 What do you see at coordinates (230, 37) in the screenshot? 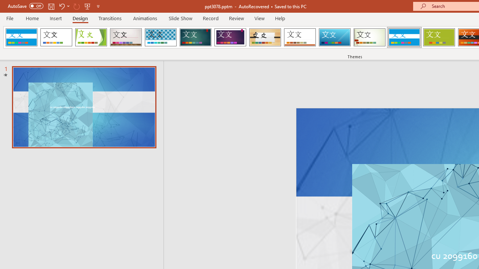
I see `Ion Boardroom` at bounding box center [230, 37].